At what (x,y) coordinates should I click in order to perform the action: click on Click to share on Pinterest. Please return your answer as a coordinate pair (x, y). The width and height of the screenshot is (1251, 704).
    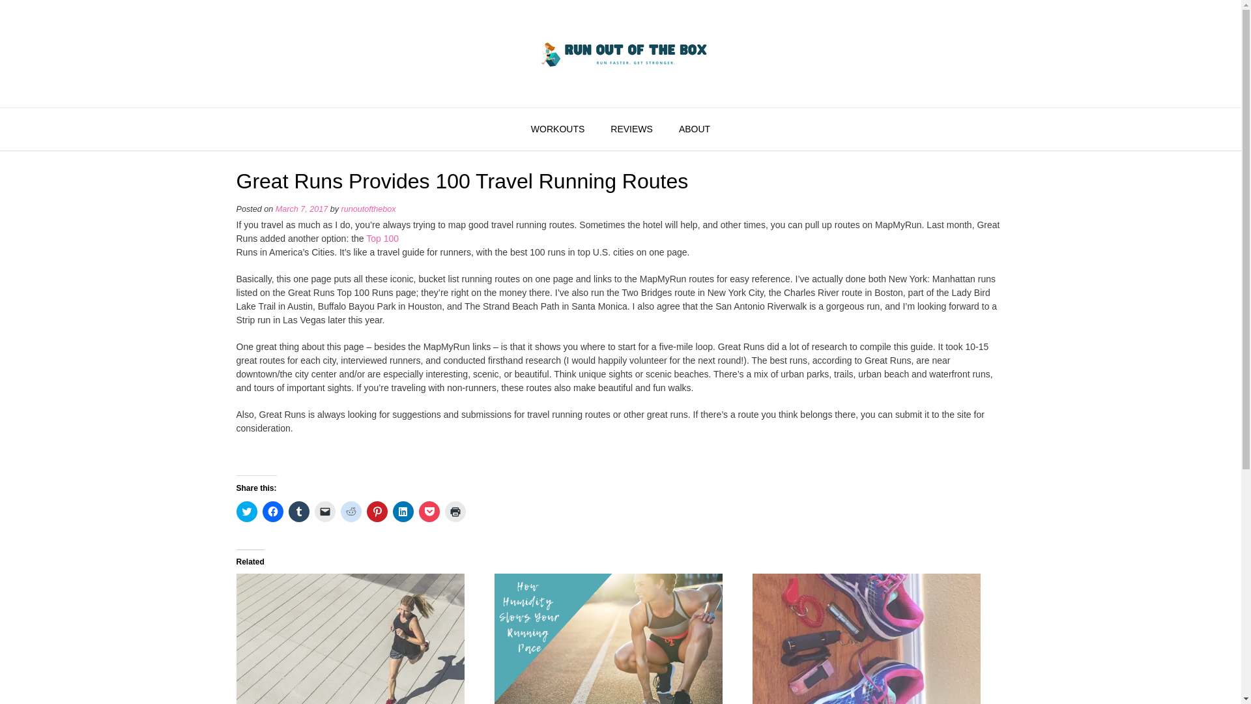
    Looking at the image, I should click on (377, 511).